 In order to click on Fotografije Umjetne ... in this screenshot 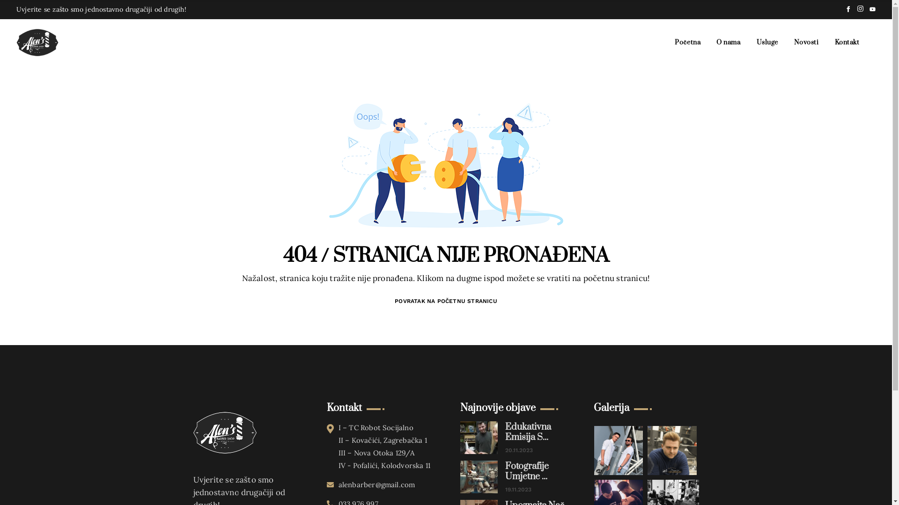, I will do `click(535, 472)`.